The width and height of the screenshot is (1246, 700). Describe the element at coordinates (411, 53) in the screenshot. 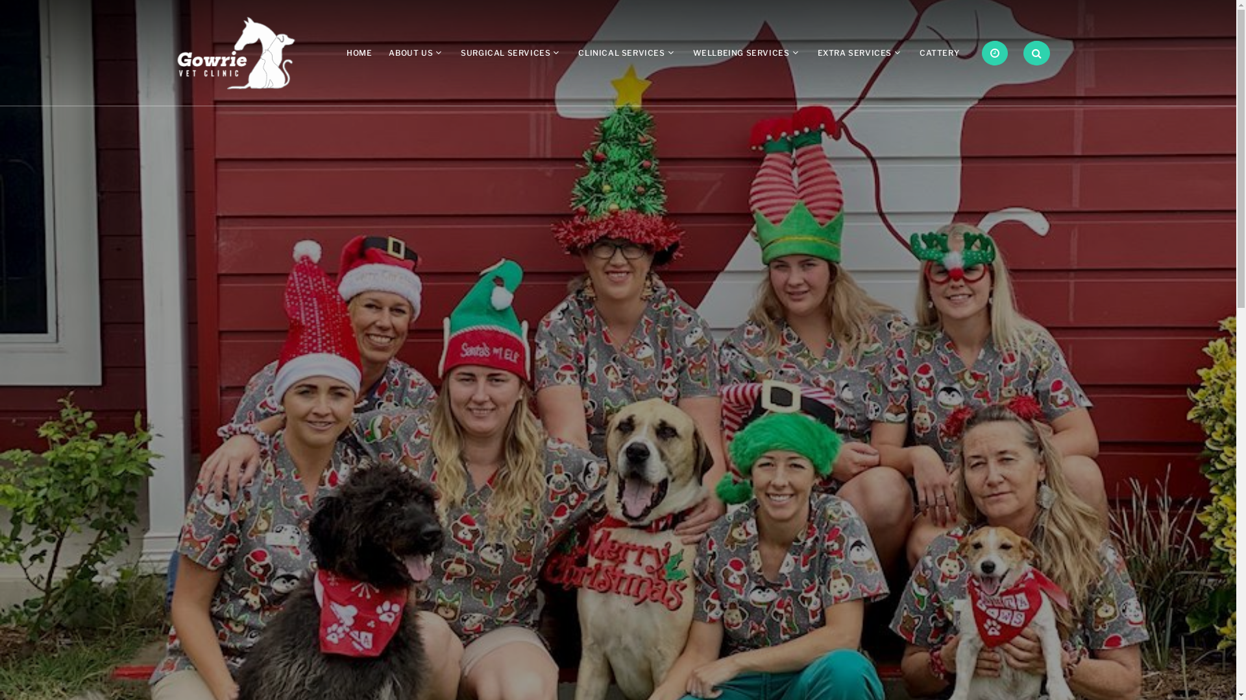

I see `ABOUT US` at that location.